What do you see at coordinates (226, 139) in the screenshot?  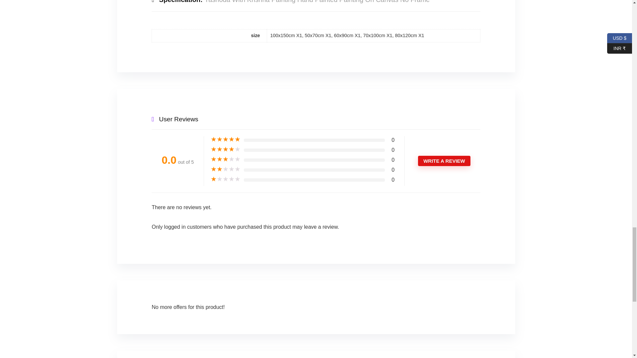 I see `Rated 5 out of 5` at bounding box center [226, 139].